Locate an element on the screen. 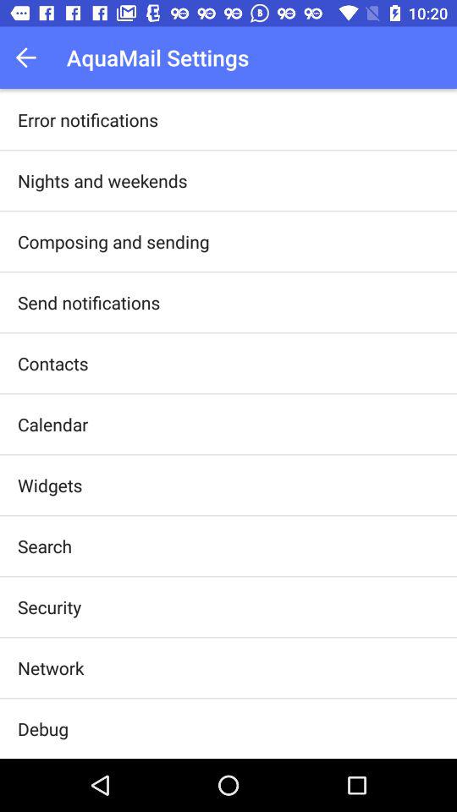  select app above the calendar app is located at coordinates (52, 364).